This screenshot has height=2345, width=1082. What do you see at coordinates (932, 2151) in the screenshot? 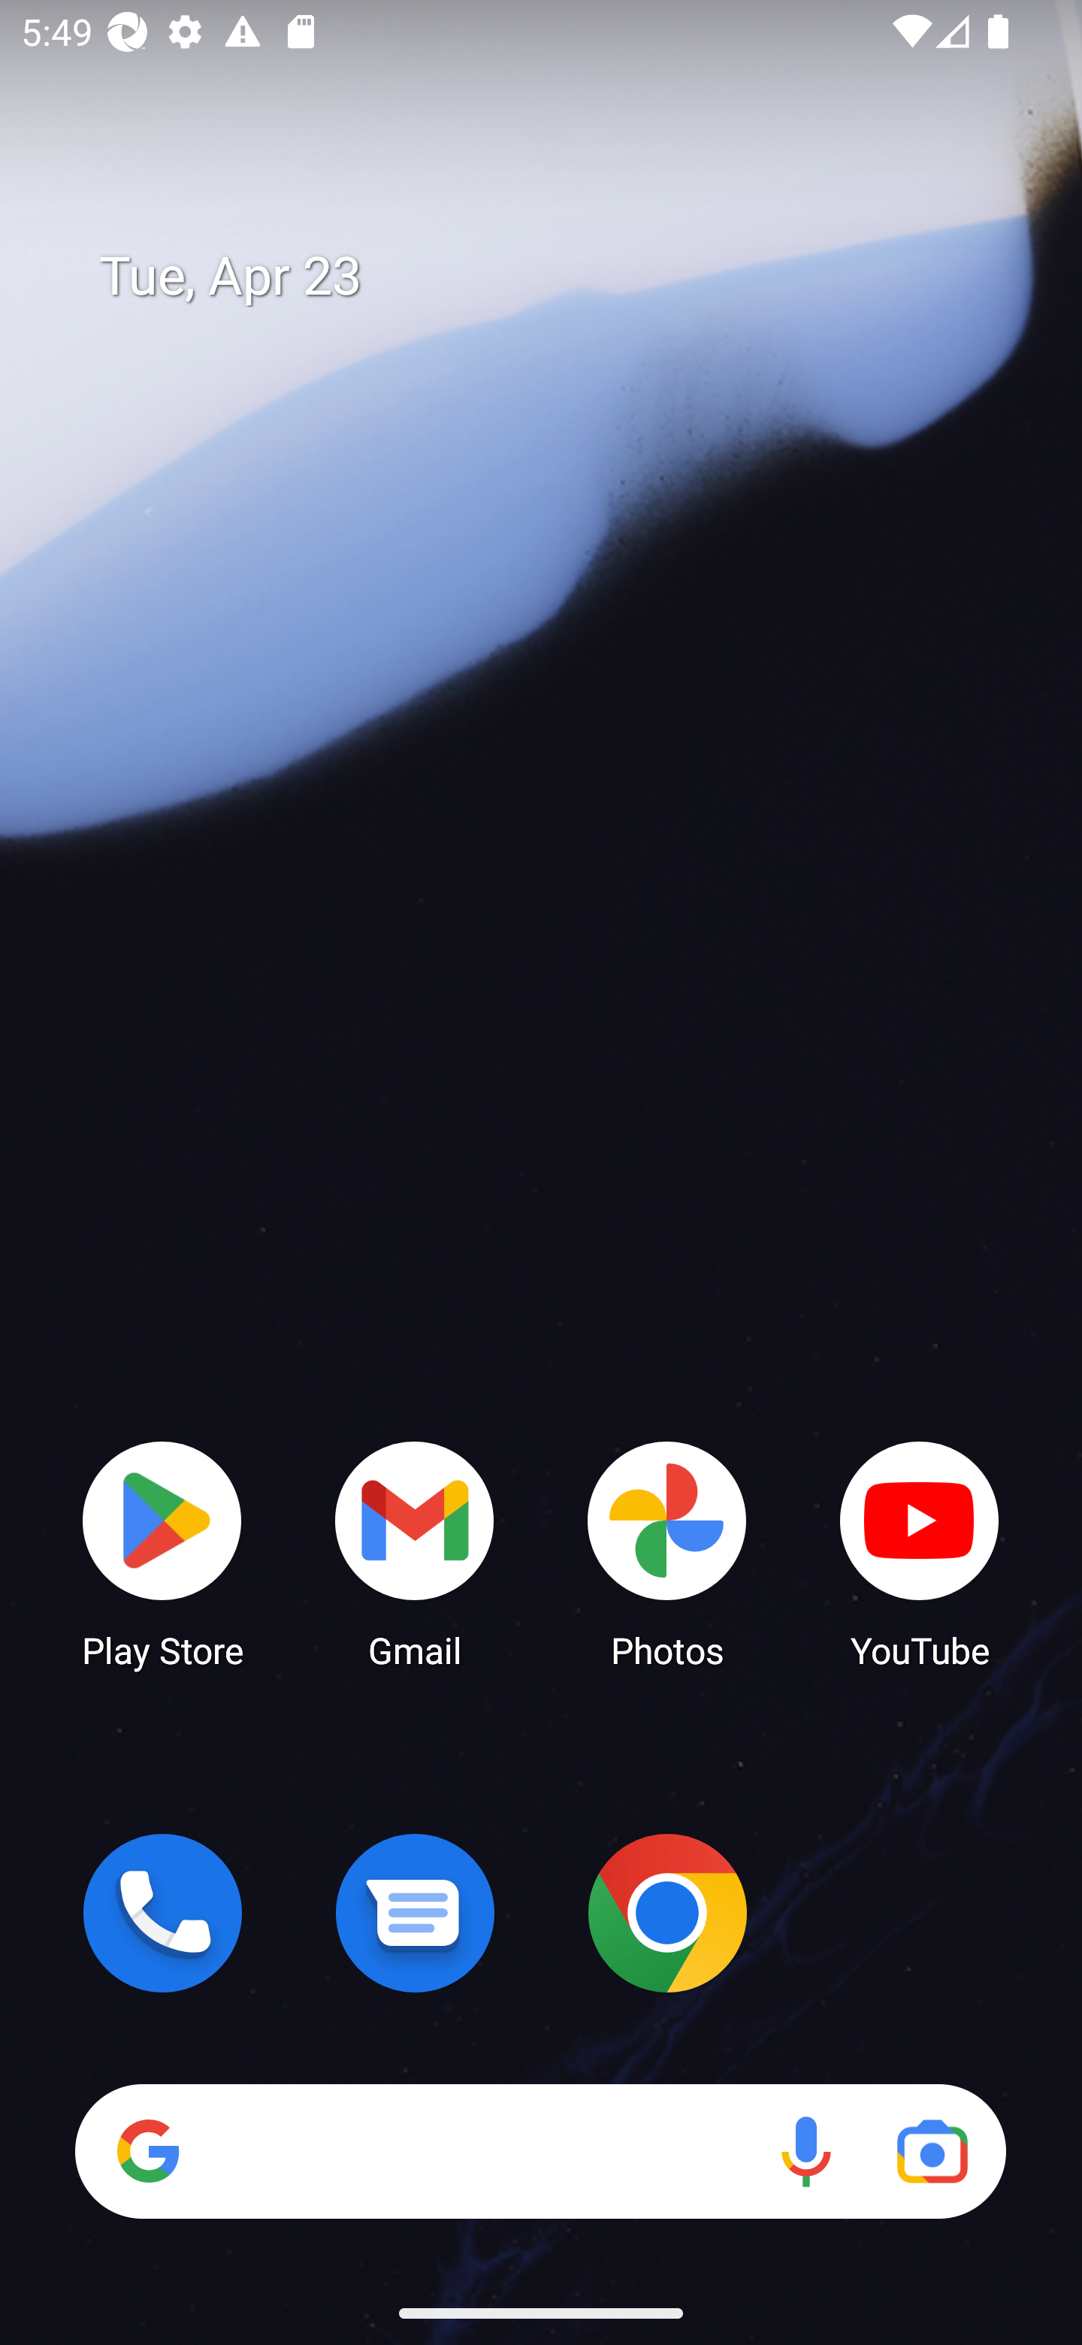
I see `Google Lens` at bounding box center [932, 2151].